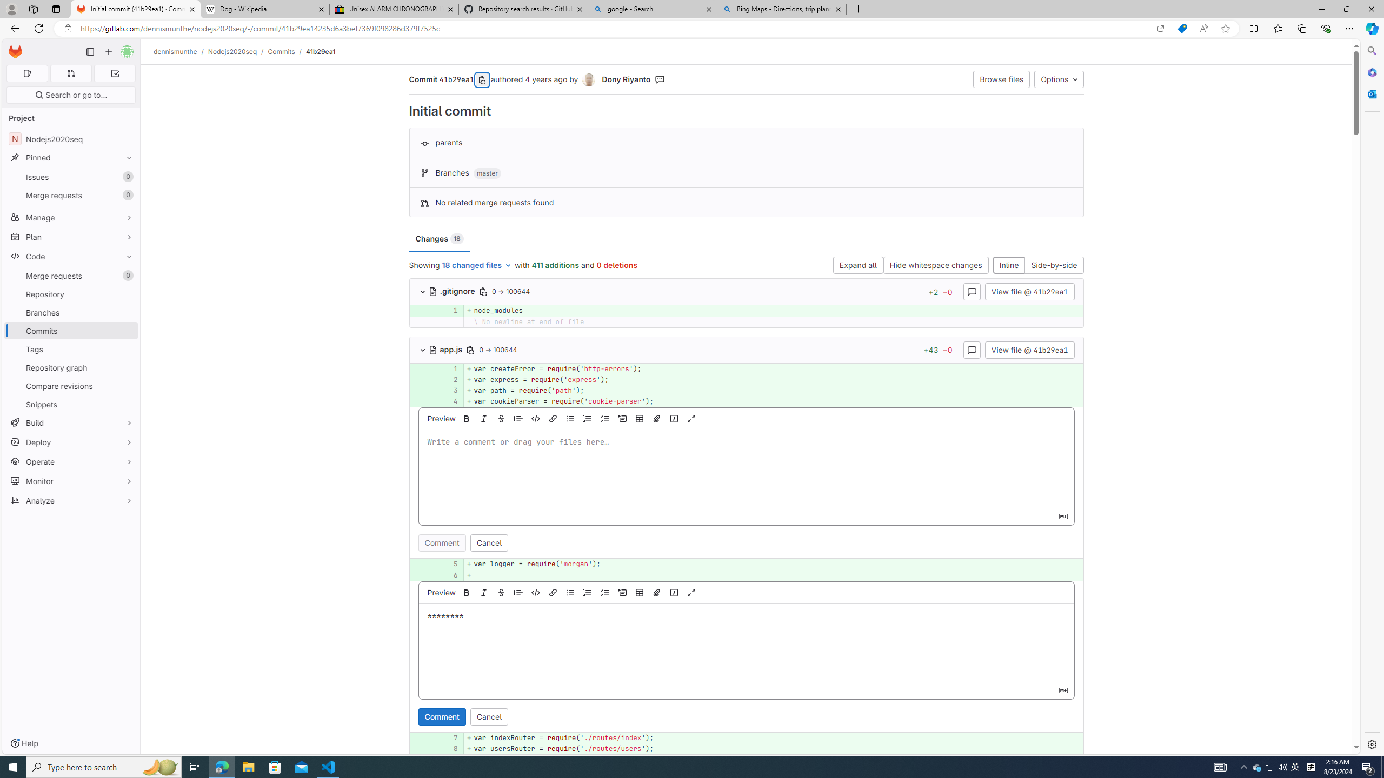  What do you see at coordinates (238, 51) in the screenshot?
I see `Nodejs2020seq/` at bounding box center [238, 51].